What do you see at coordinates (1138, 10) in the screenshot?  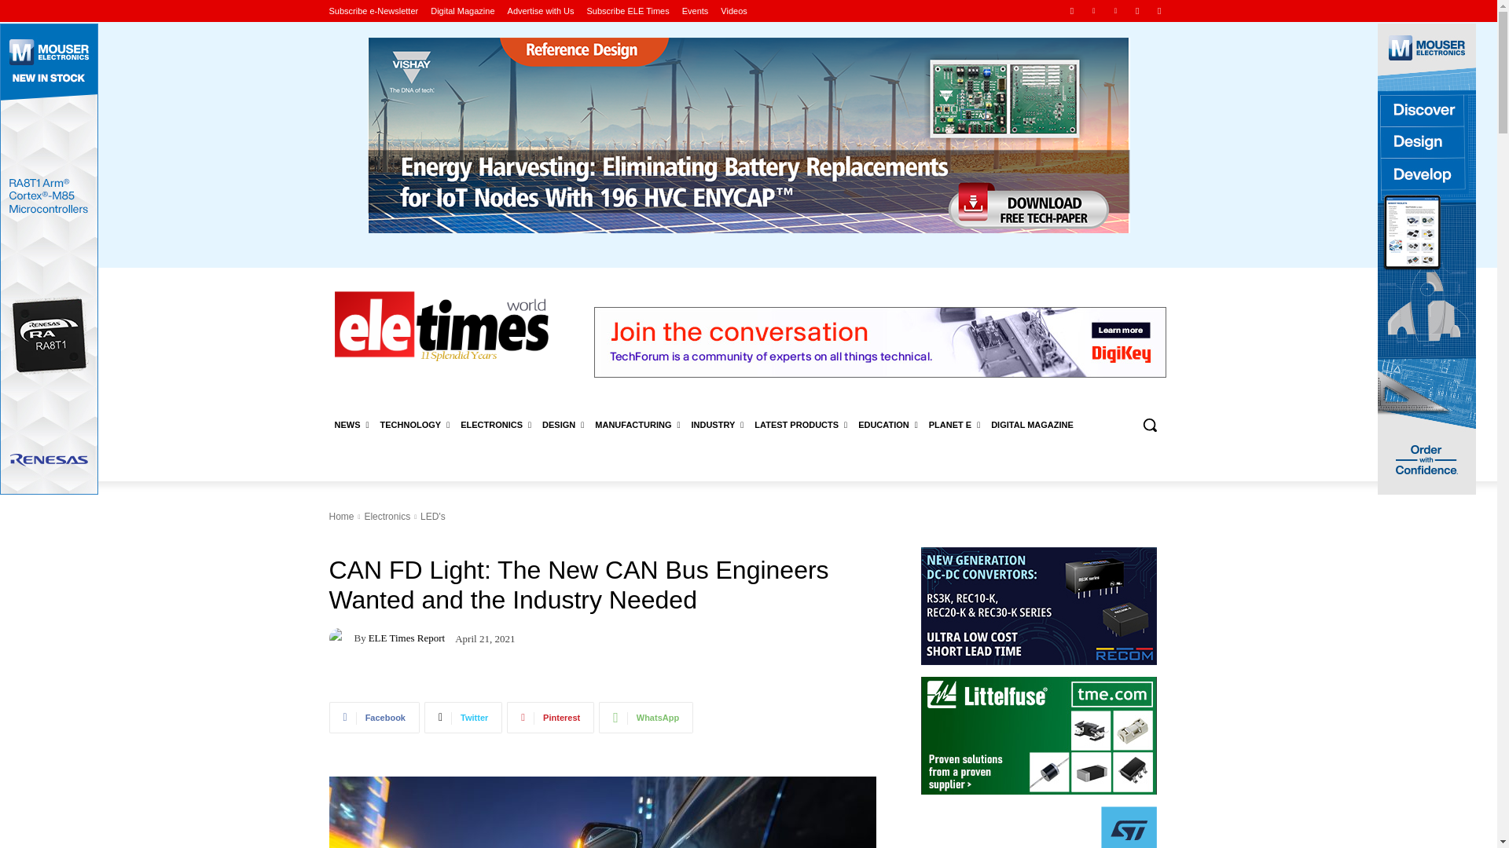 I see `Tumblr` at bounding box center [1138, 10].